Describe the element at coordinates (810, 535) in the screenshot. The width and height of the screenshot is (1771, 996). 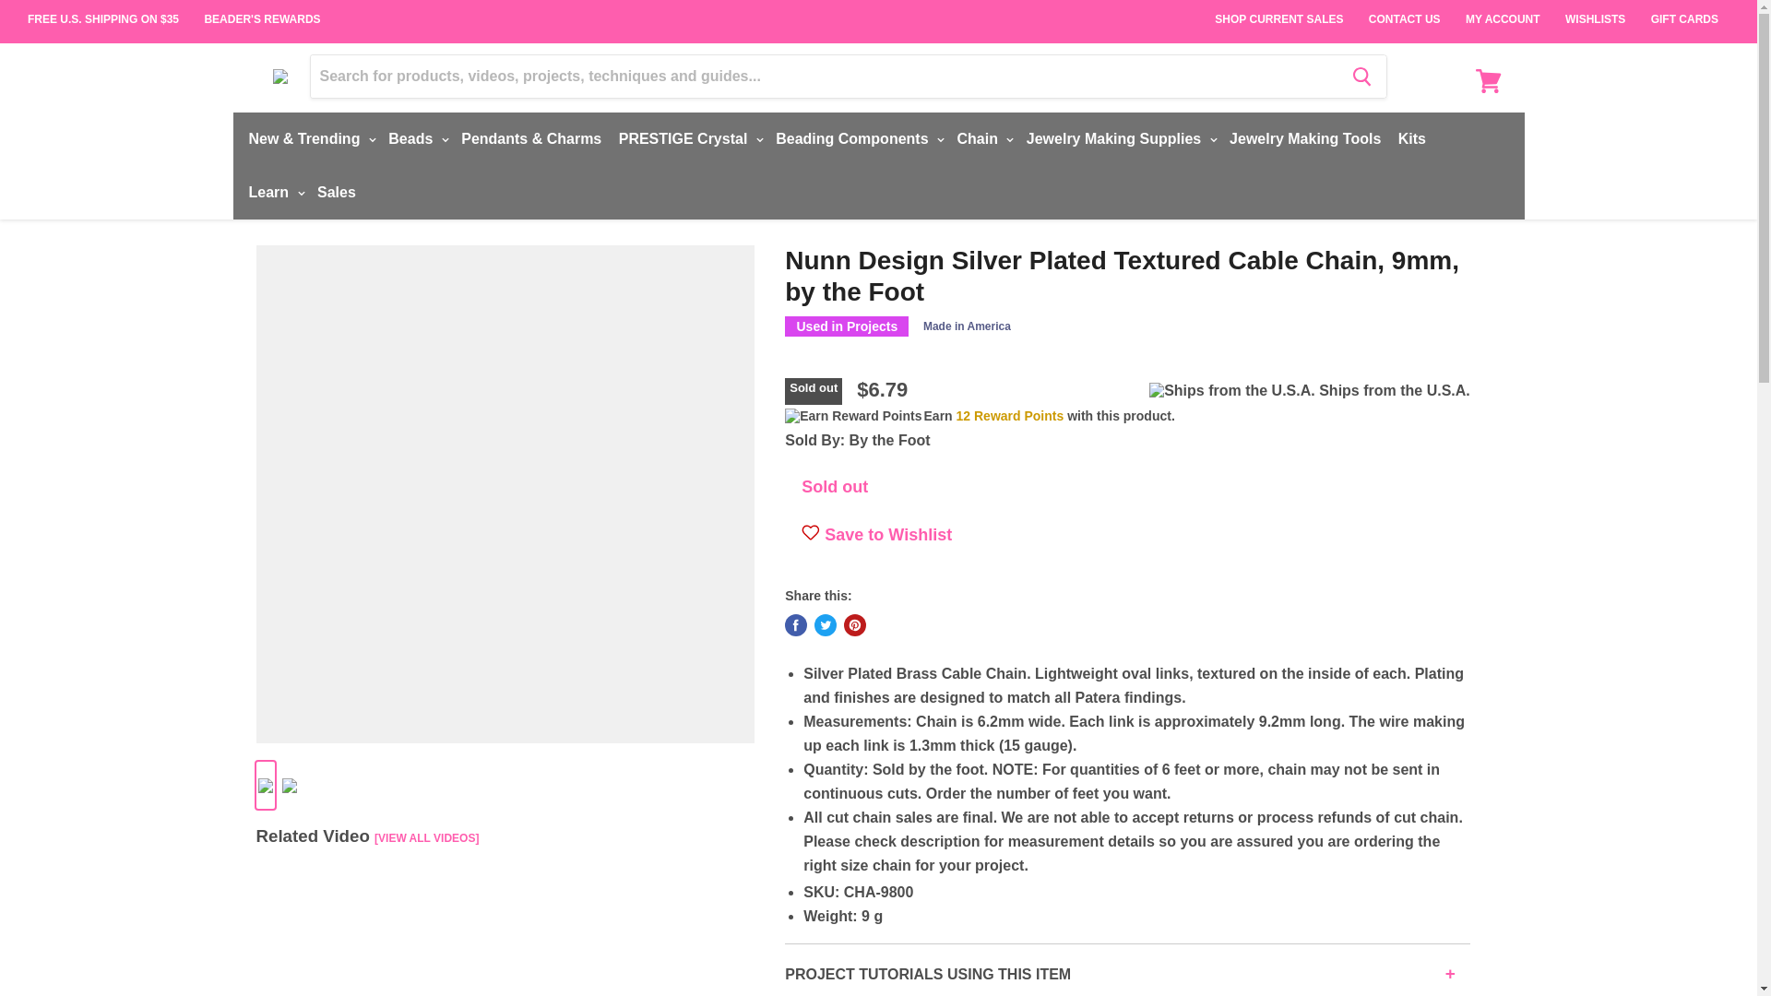
I see `Save to Wishlist` at that location.